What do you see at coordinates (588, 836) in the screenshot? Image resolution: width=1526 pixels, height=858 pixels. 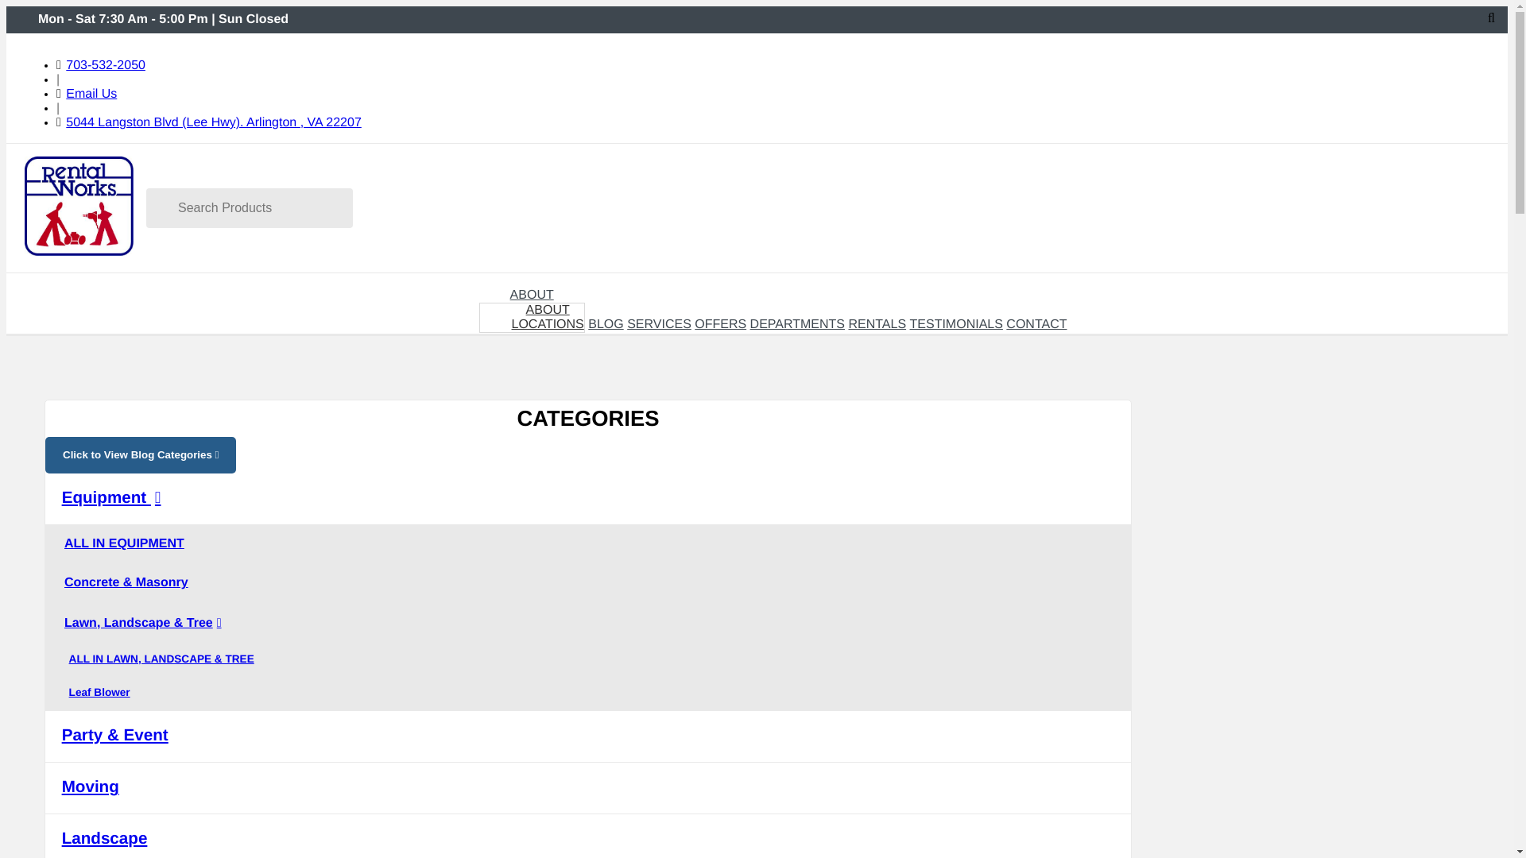 I see `Toggle navigation` at bounding box center [588, 836].